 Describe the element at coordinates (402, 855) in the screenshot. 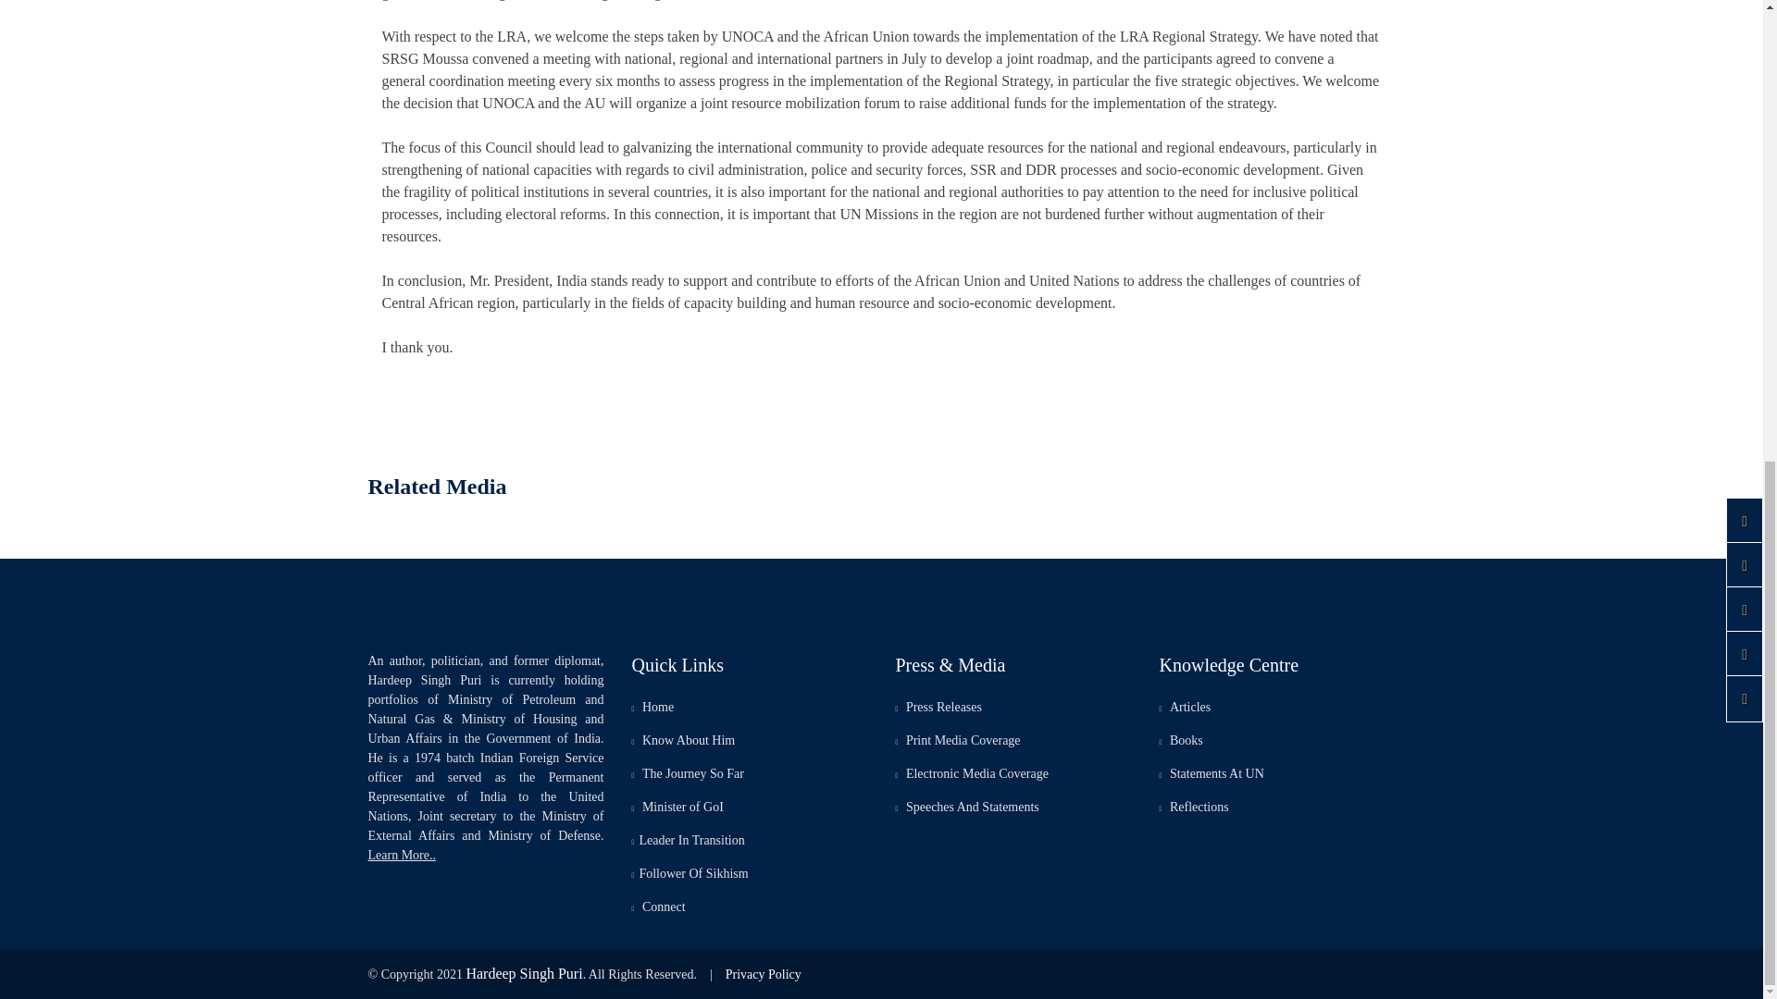

I see `Learn More..` at that location.